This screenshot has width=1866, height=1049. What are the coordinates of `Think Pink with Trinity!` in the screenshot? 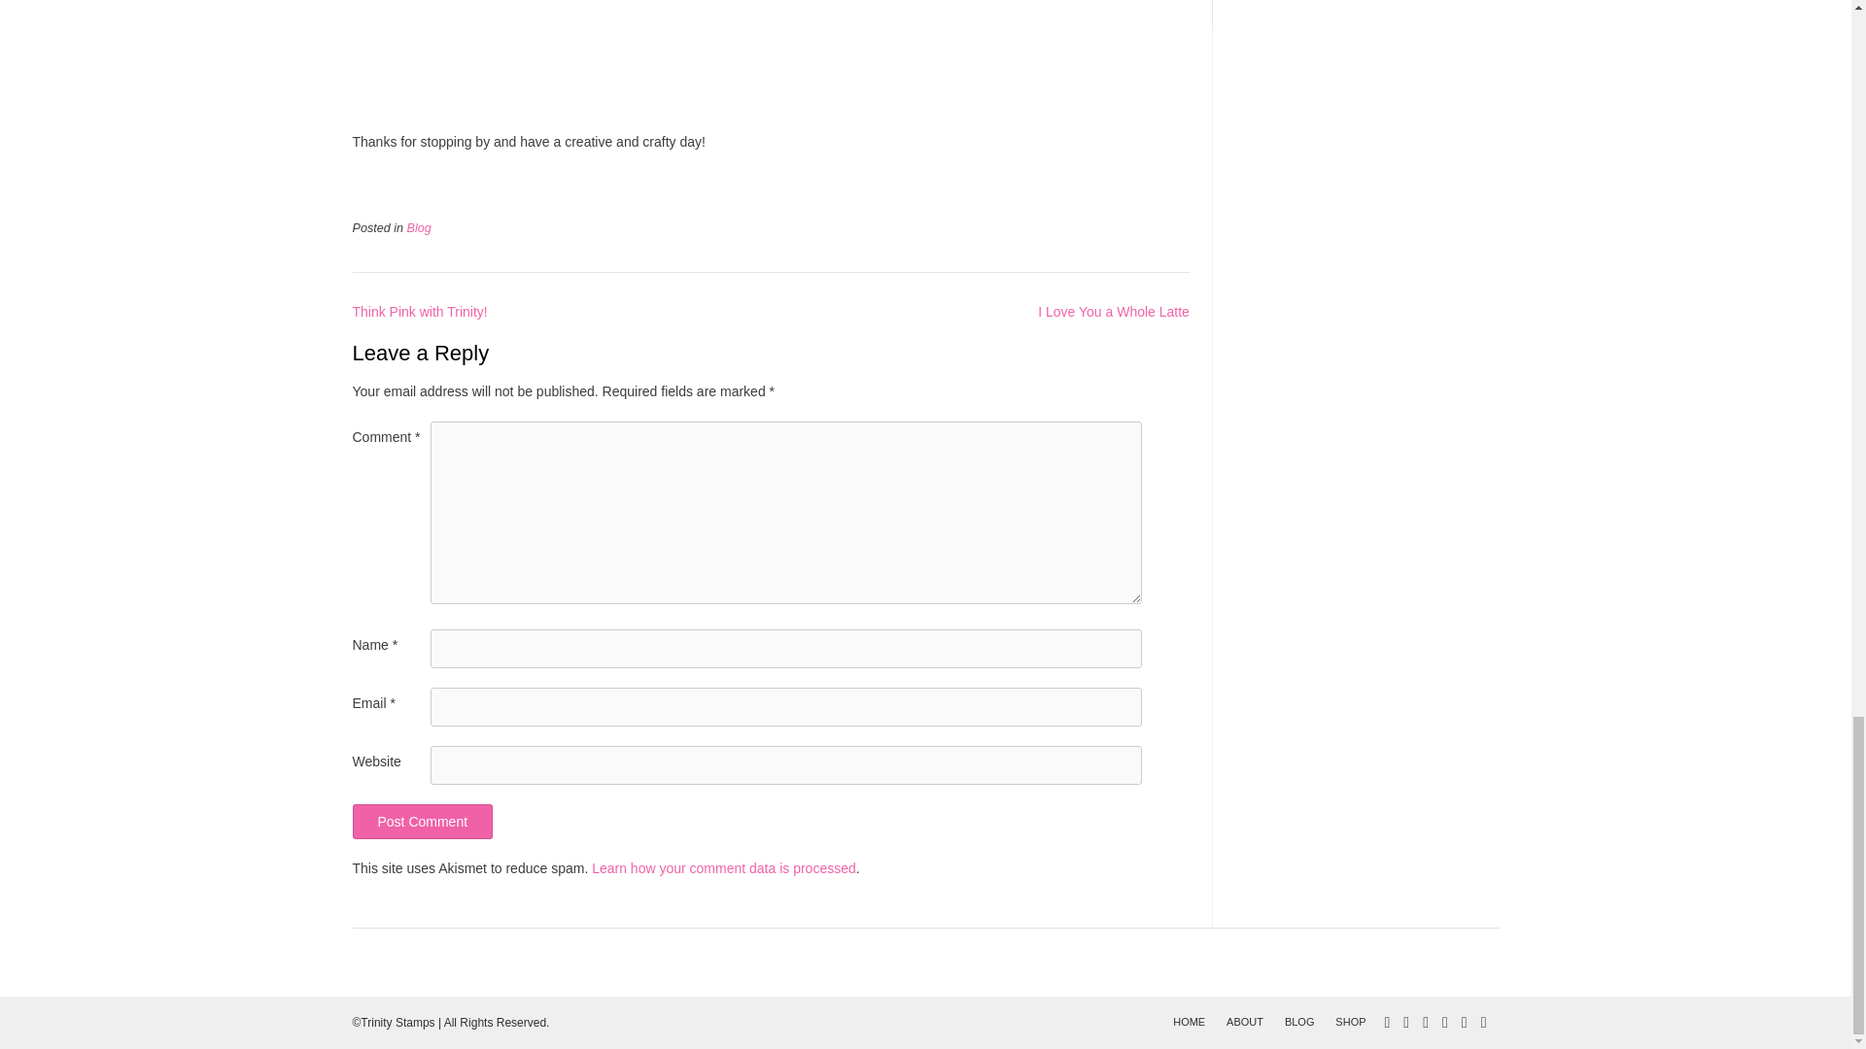 It's located at (420, 312).